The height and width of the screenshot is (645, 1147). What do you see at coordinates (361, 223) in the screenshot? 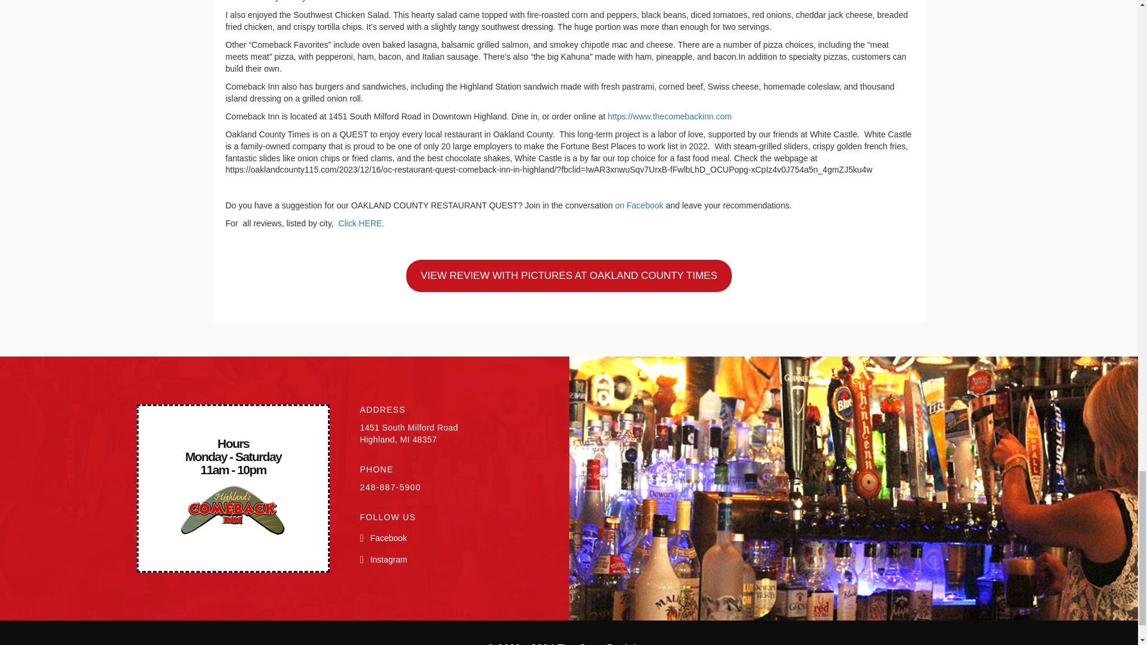
I see `Click HERE.` at bounding box center [361, 223].